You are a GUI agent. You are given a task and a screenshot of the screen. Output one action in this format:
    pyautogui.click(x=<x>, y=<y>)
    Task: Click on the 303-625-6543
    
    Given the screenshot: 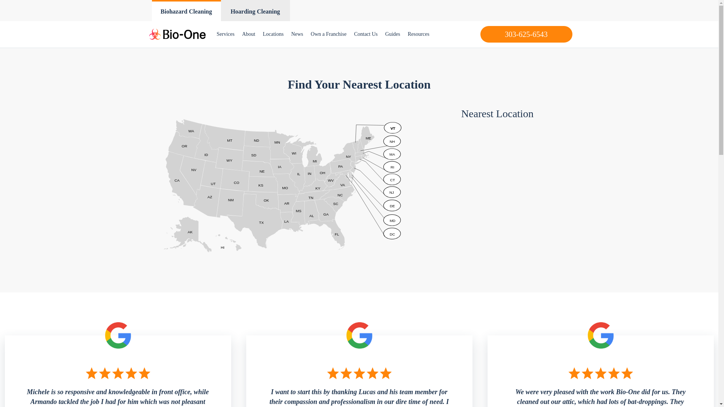 What is the action you would take?
    pyautogui.click(x=526, y=34)
    